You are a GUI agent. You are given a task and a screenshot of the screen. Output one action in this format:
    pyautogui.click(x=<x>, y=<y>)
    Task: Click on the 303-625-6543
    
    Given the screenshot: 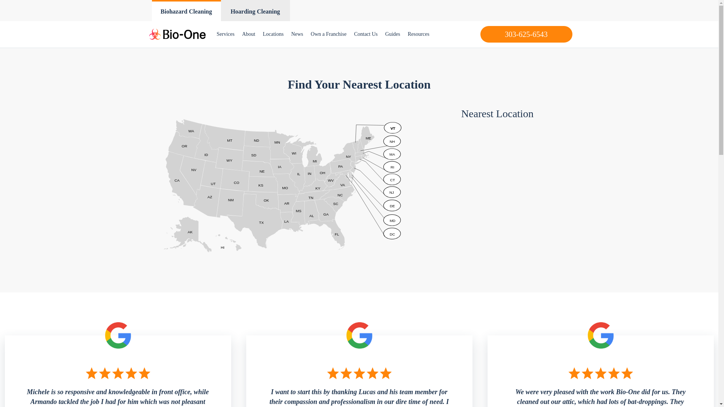 What is the action you would take?
    pyautogui.click(x=526, y=34)
    